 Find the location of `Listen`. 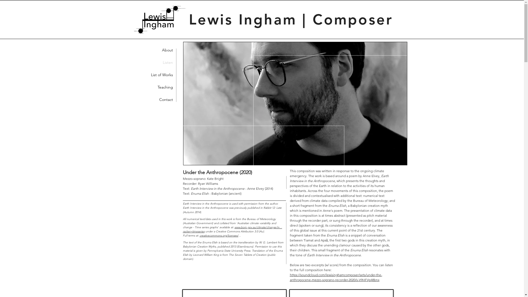

Listen is located at coordinates (135, 63).